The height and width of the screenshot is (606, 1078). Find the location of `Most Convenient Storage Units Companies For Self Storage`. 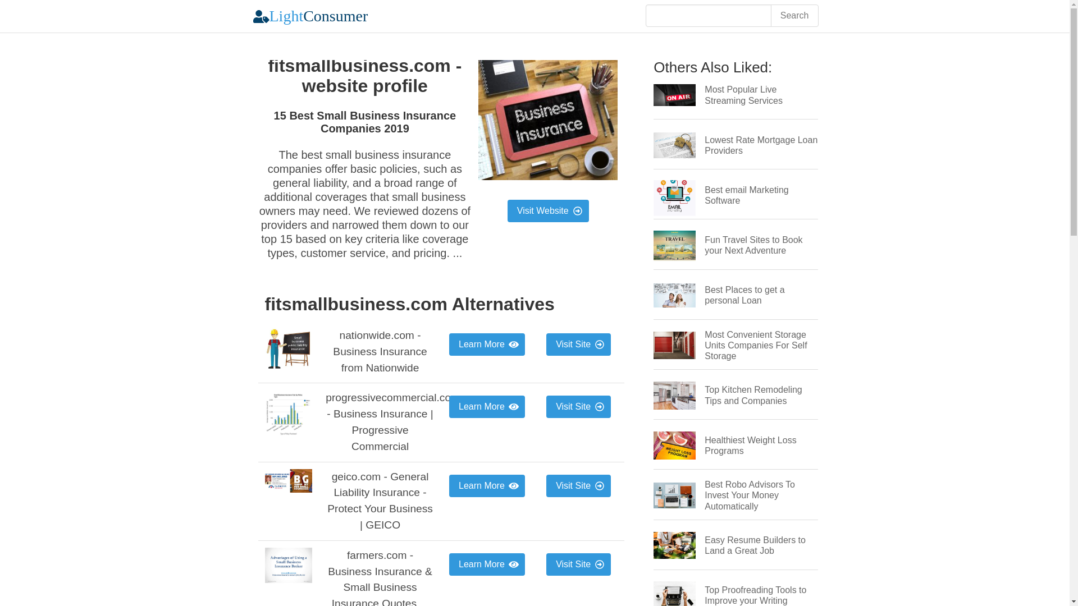

Most Convenient Storage Units Companies For Self Storage is located at coordinates (756, 345).